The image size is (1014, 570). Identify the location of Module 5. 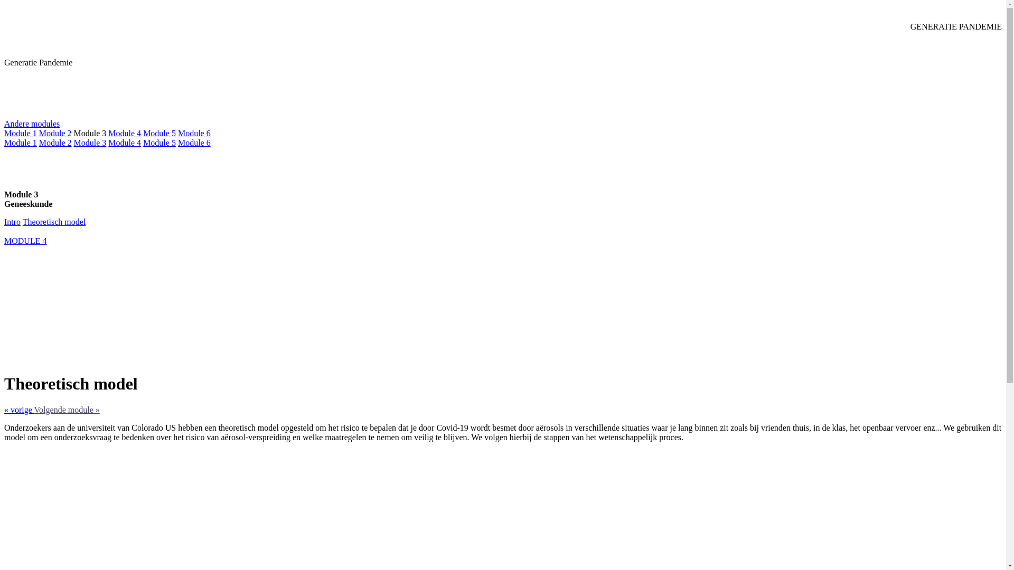
(159, 142).